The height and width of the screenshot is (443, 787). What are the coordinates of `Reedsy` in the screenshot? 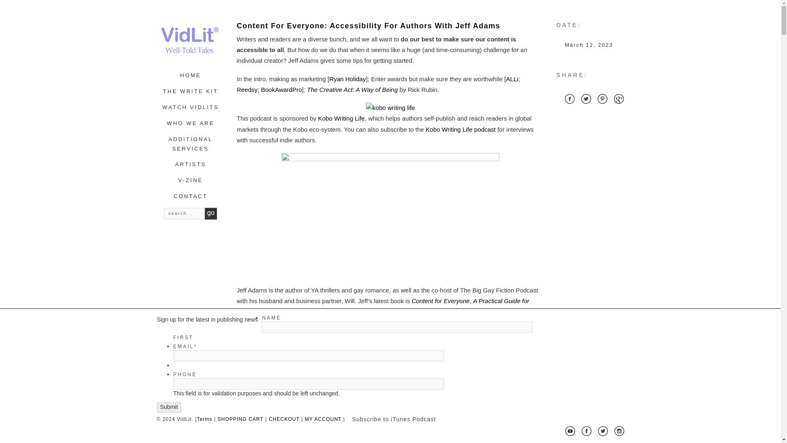 It's located at (247, 89).